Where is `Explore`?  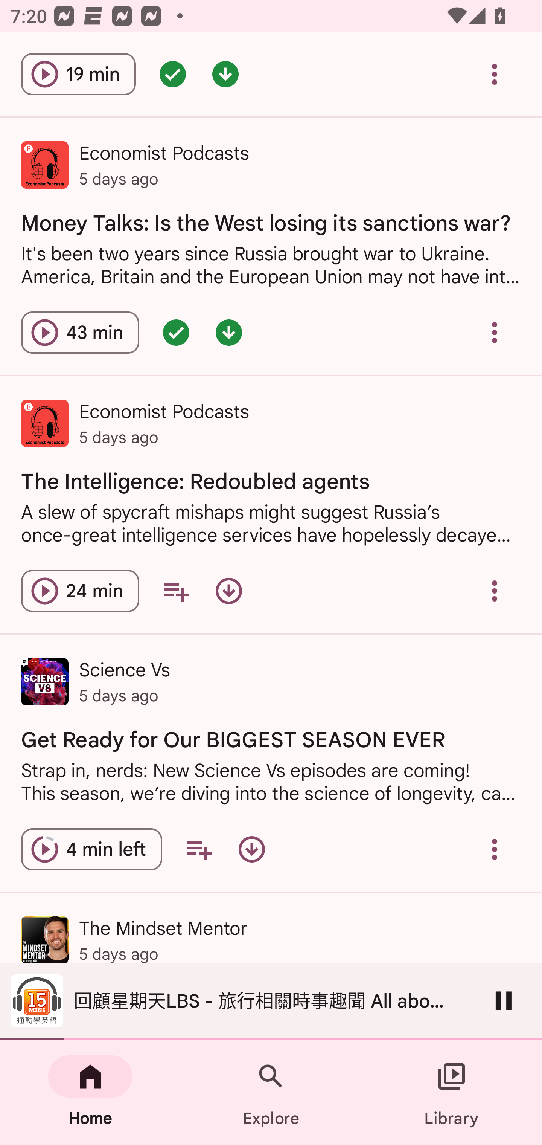
Explore is located at coordinates (271, 1092).